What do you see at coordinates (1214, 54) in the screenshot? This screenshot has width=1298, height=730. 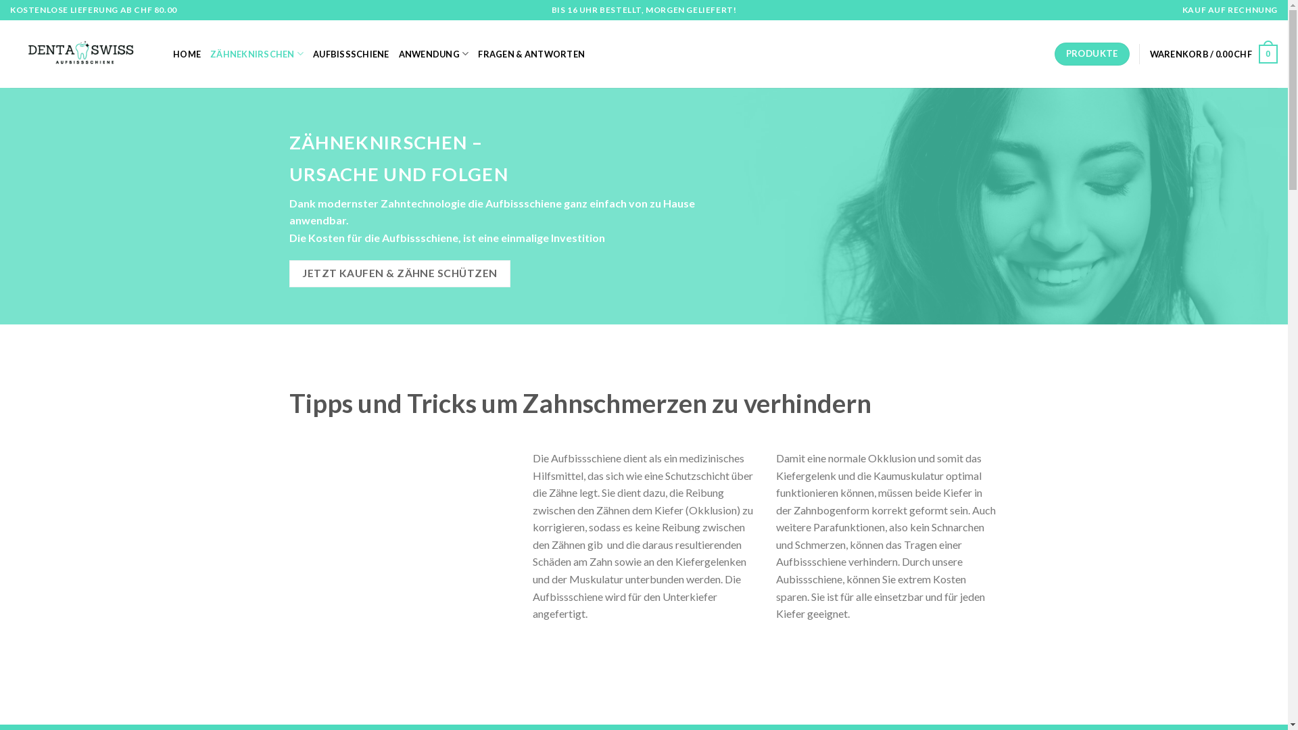 I see `WARENKORB / 0.00 CHF
0` at bounding box center [1214, 54].